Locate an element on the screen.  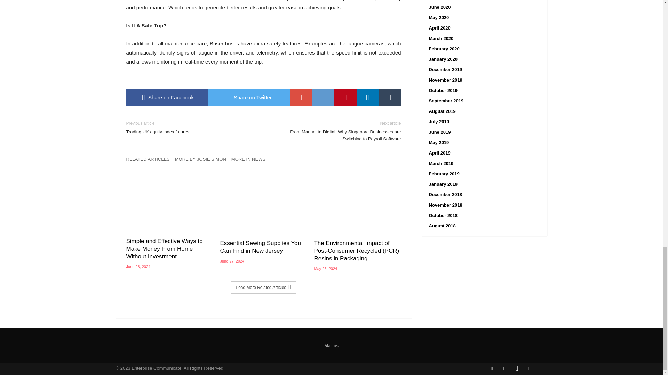
Share on Facebook is located at coordinates (167, 97).